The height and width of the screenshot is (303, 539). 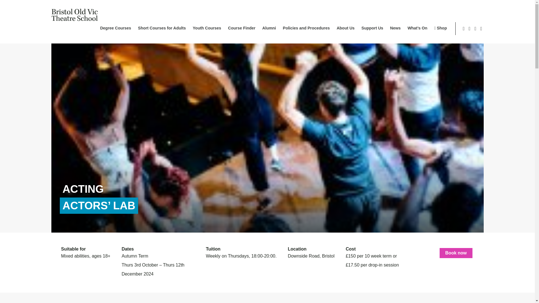 What do you see at coordinates (345, 28) in the screenshot?
I see `About Us` at bounding box center [345, 28].